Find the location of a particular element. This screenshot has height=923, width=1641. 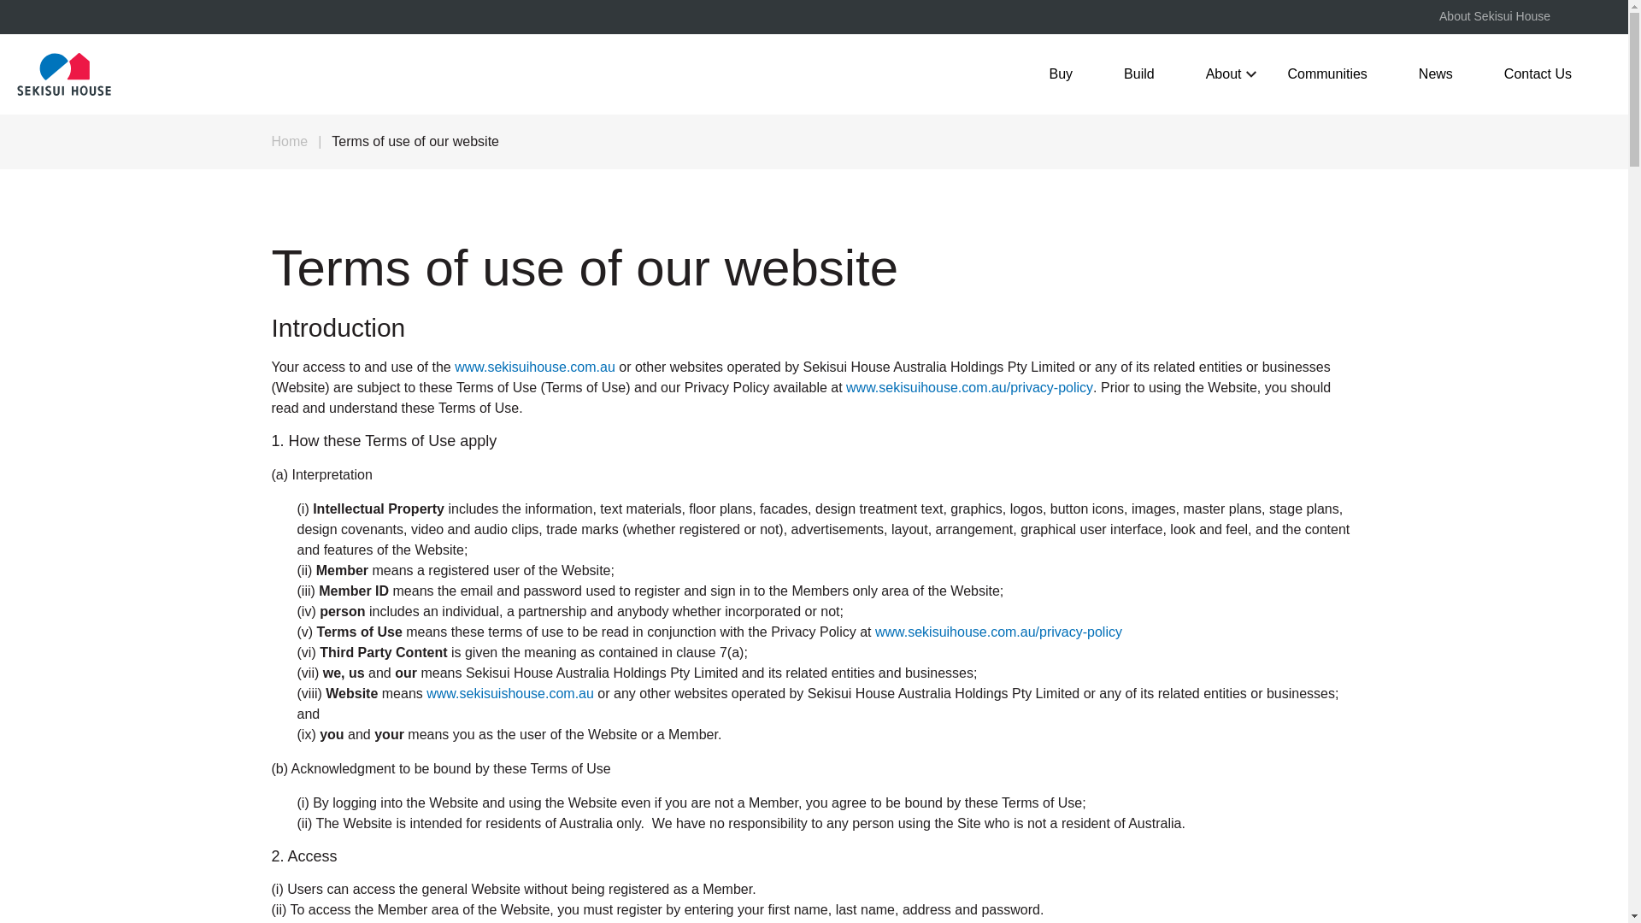

Home is located at coordinates (290, 140).